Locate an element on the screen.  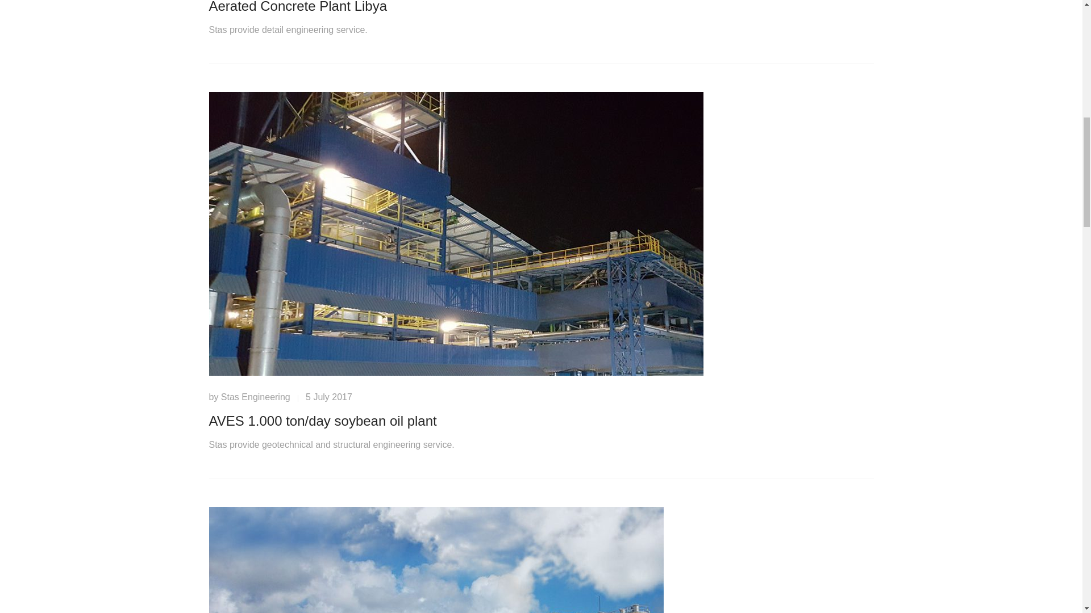
Stas Engineering is located at coordinates (256, 397).